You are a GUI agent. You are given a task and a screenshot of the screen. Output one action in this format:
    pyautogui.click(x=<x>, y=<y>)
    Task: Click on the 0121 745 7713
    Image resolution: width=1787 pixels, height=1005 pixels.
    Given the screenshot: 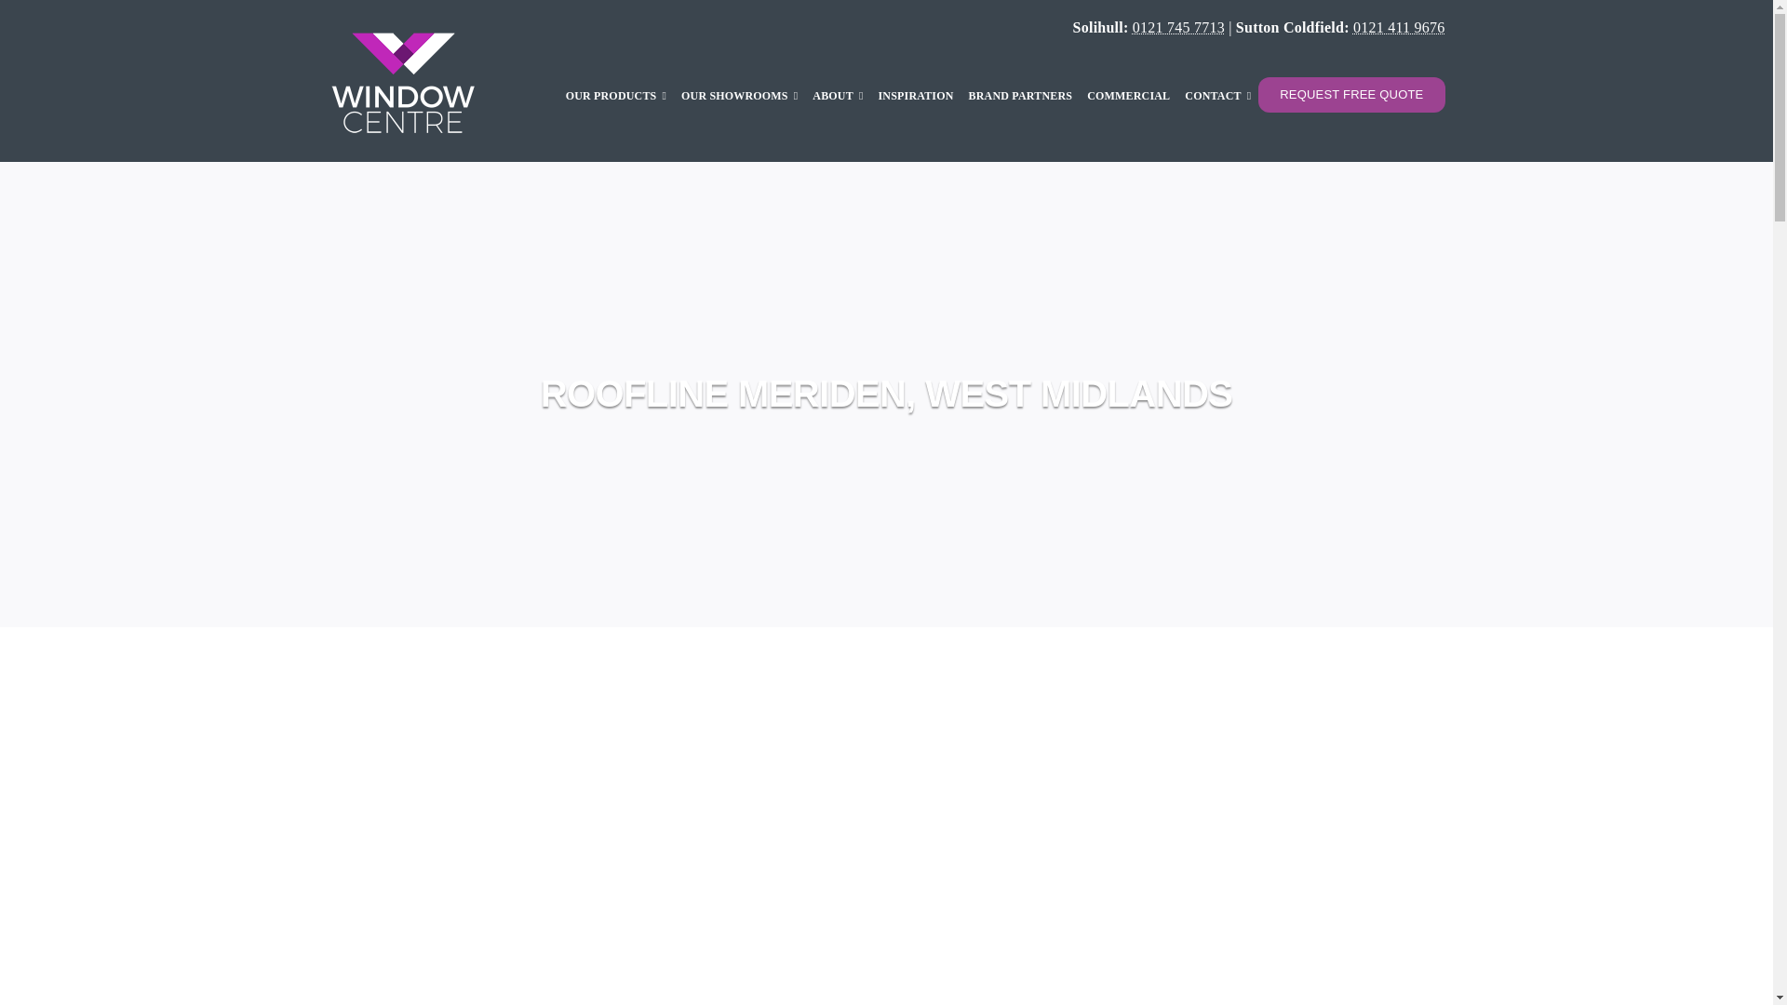 What is the action you would take?
    pyautogui.click(x=1178, y=26)
    